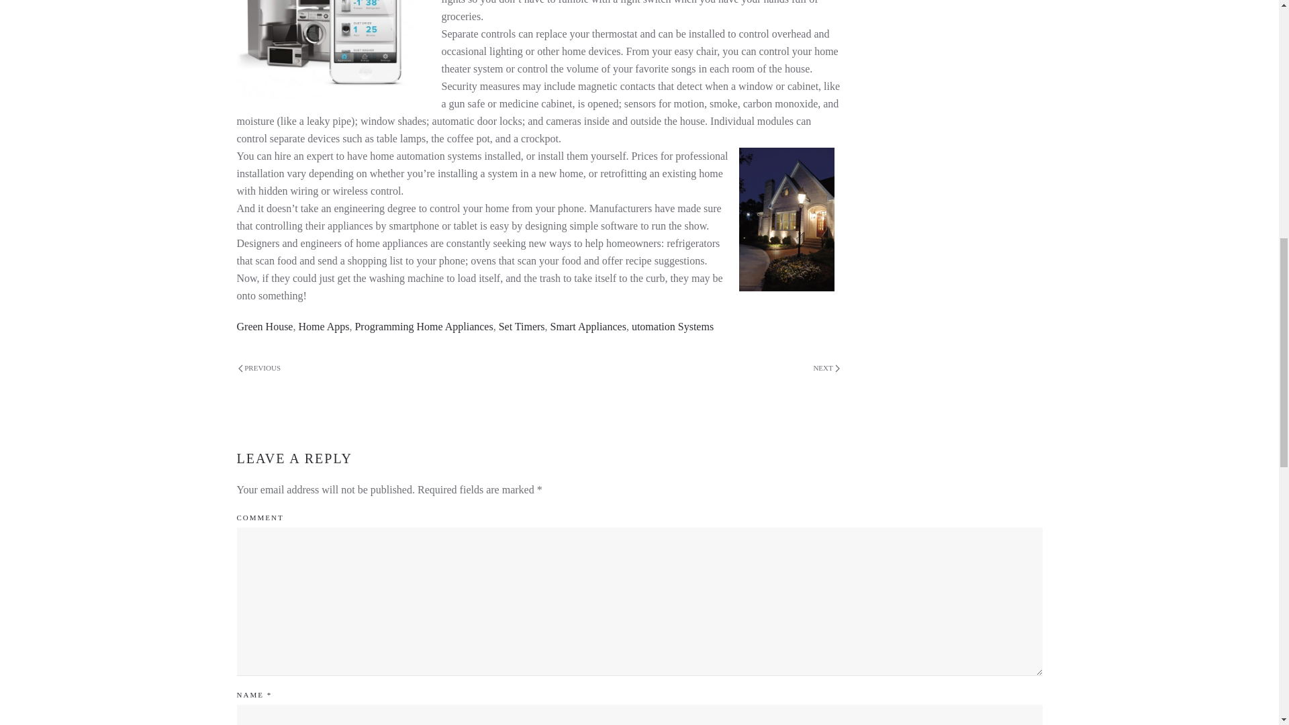  I want to click on homeappliancesc, so click(325, 49).